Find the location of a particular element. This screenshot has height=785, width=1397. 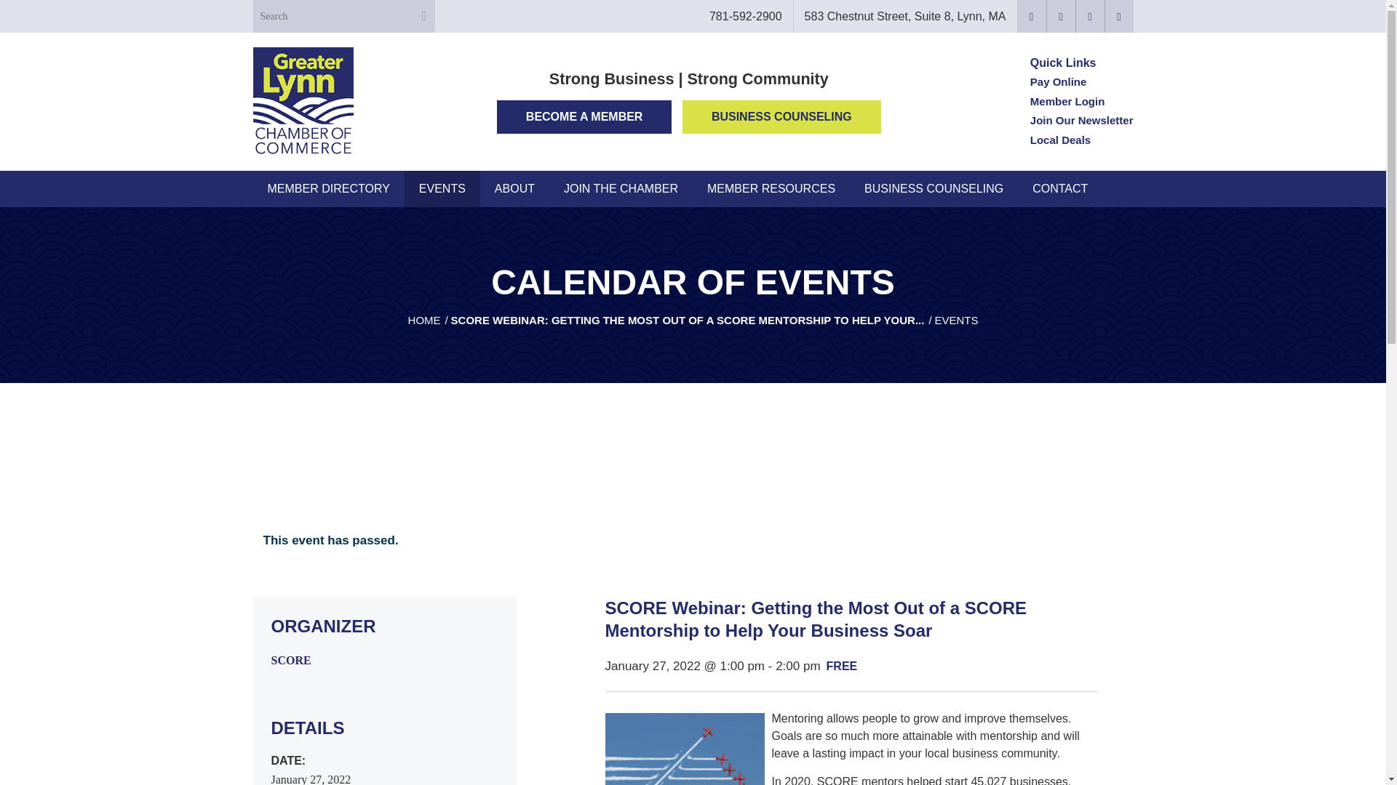

CONTACT is located at coordinates (1059, 189).